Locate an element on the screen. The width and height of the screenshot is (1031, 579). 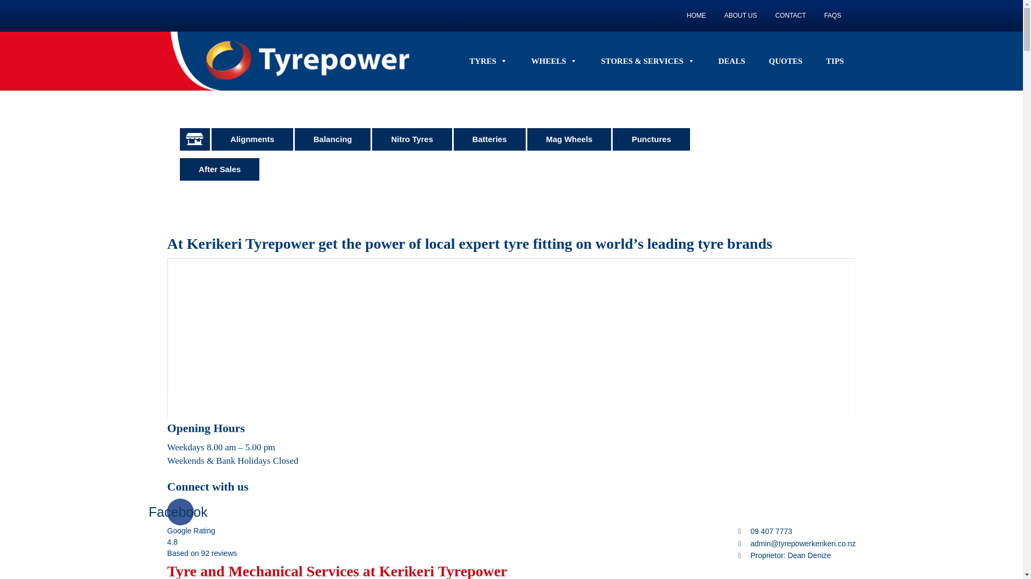
ABOUT US is located at coordinates (740, 15).